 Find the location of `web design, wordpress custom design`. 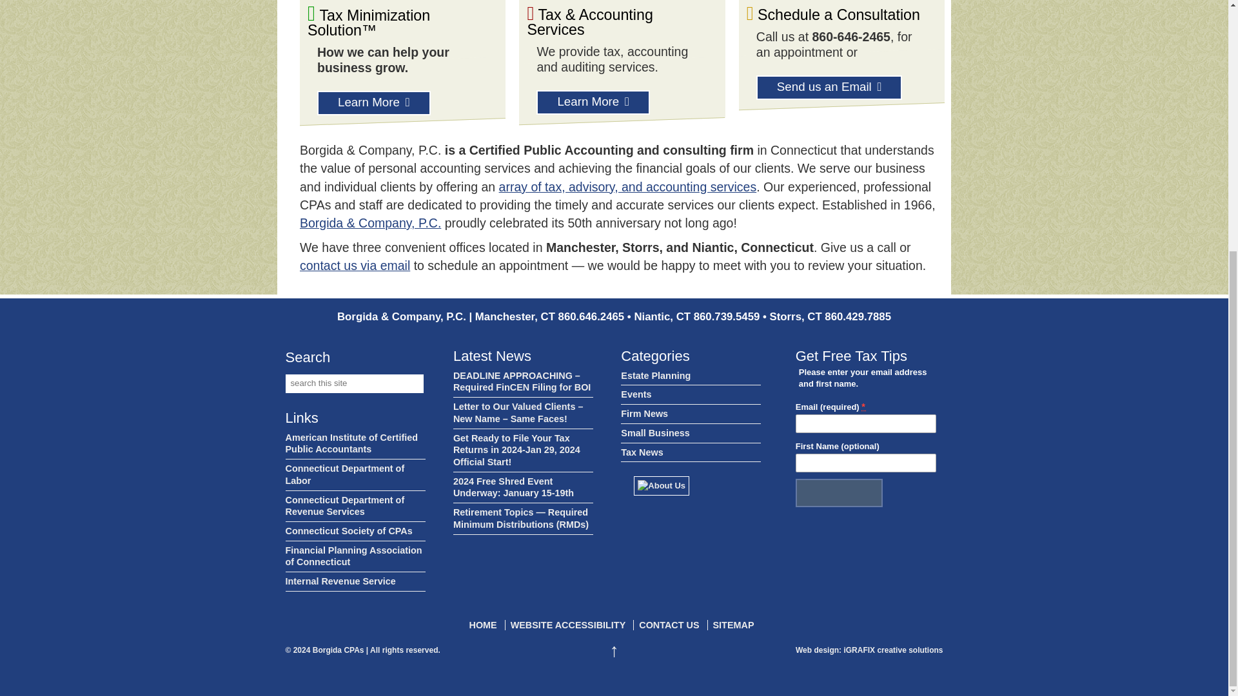

web design, wordpress custom design is located at coordinates (819, 650).